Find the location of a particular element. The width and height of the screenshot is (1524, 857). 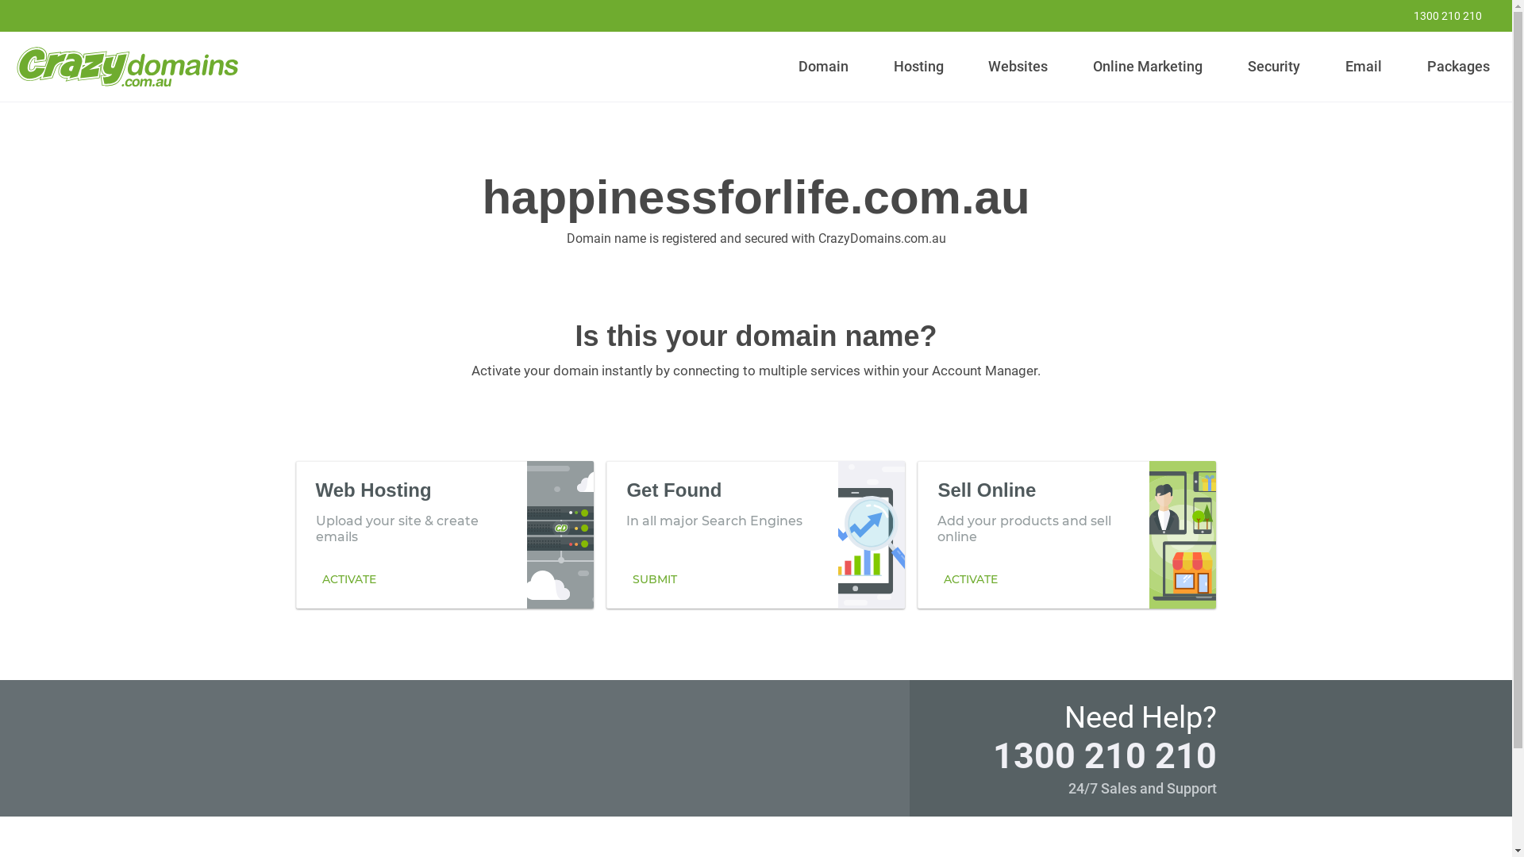

Websites is located at coordinates (1018, 67).